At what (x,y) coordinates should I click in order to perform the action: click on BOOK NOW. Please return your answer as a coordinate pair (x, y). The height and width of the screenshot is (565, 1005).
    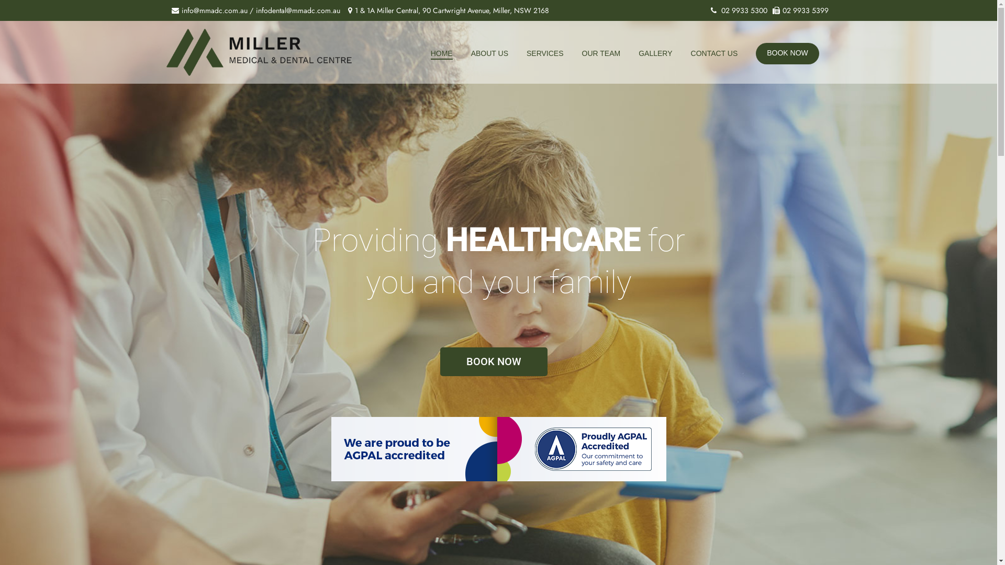
    Looking at the image, I should click on (493, 362).